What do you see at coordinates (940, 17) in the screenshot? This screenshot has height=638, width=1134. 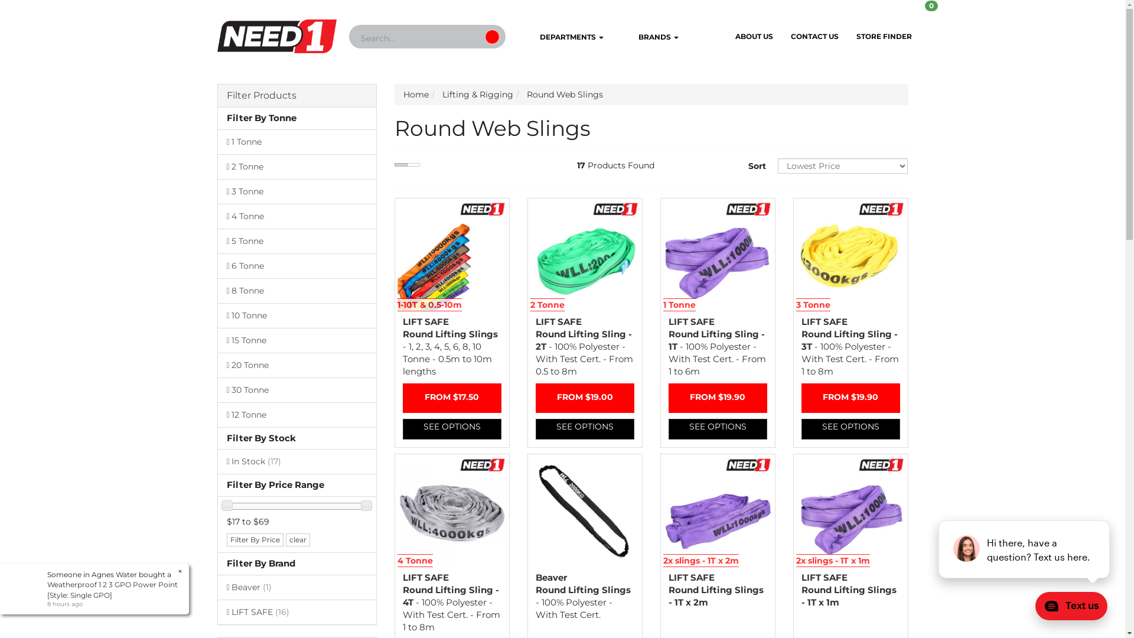 I see `0` at bounding box center [940, 17].